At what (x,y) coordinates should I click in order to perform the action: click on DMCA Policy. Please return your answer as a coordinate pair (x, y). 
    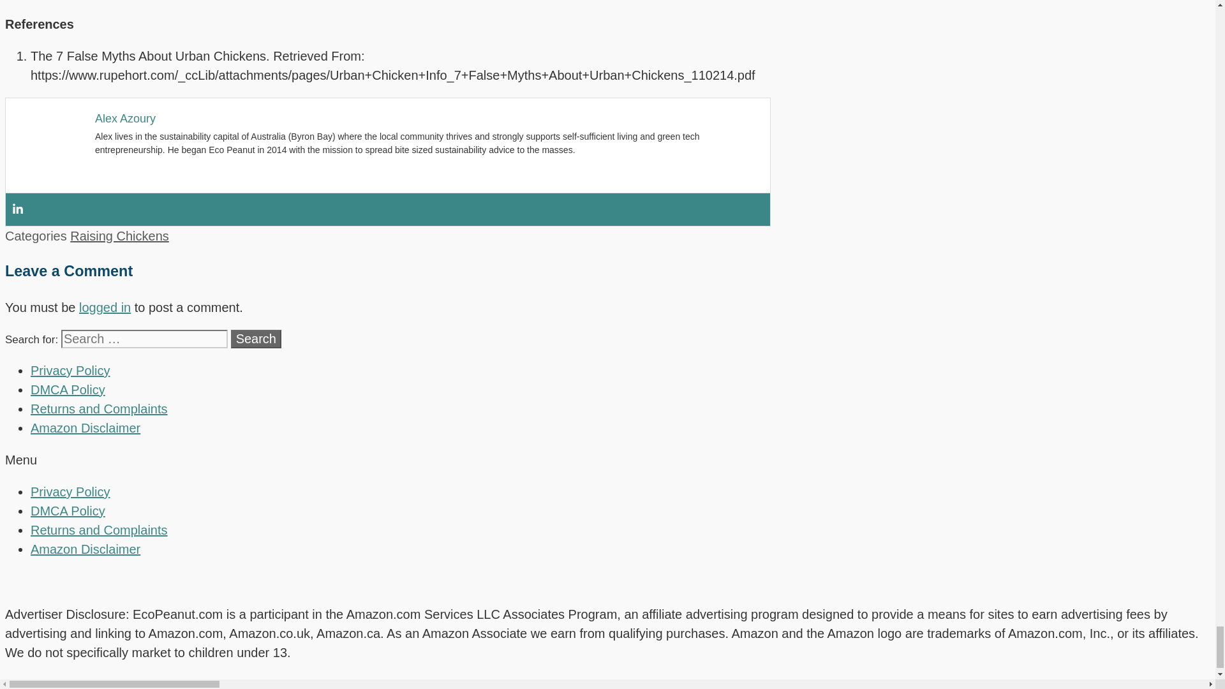
    Looking at the image, I should click on (68, 390).